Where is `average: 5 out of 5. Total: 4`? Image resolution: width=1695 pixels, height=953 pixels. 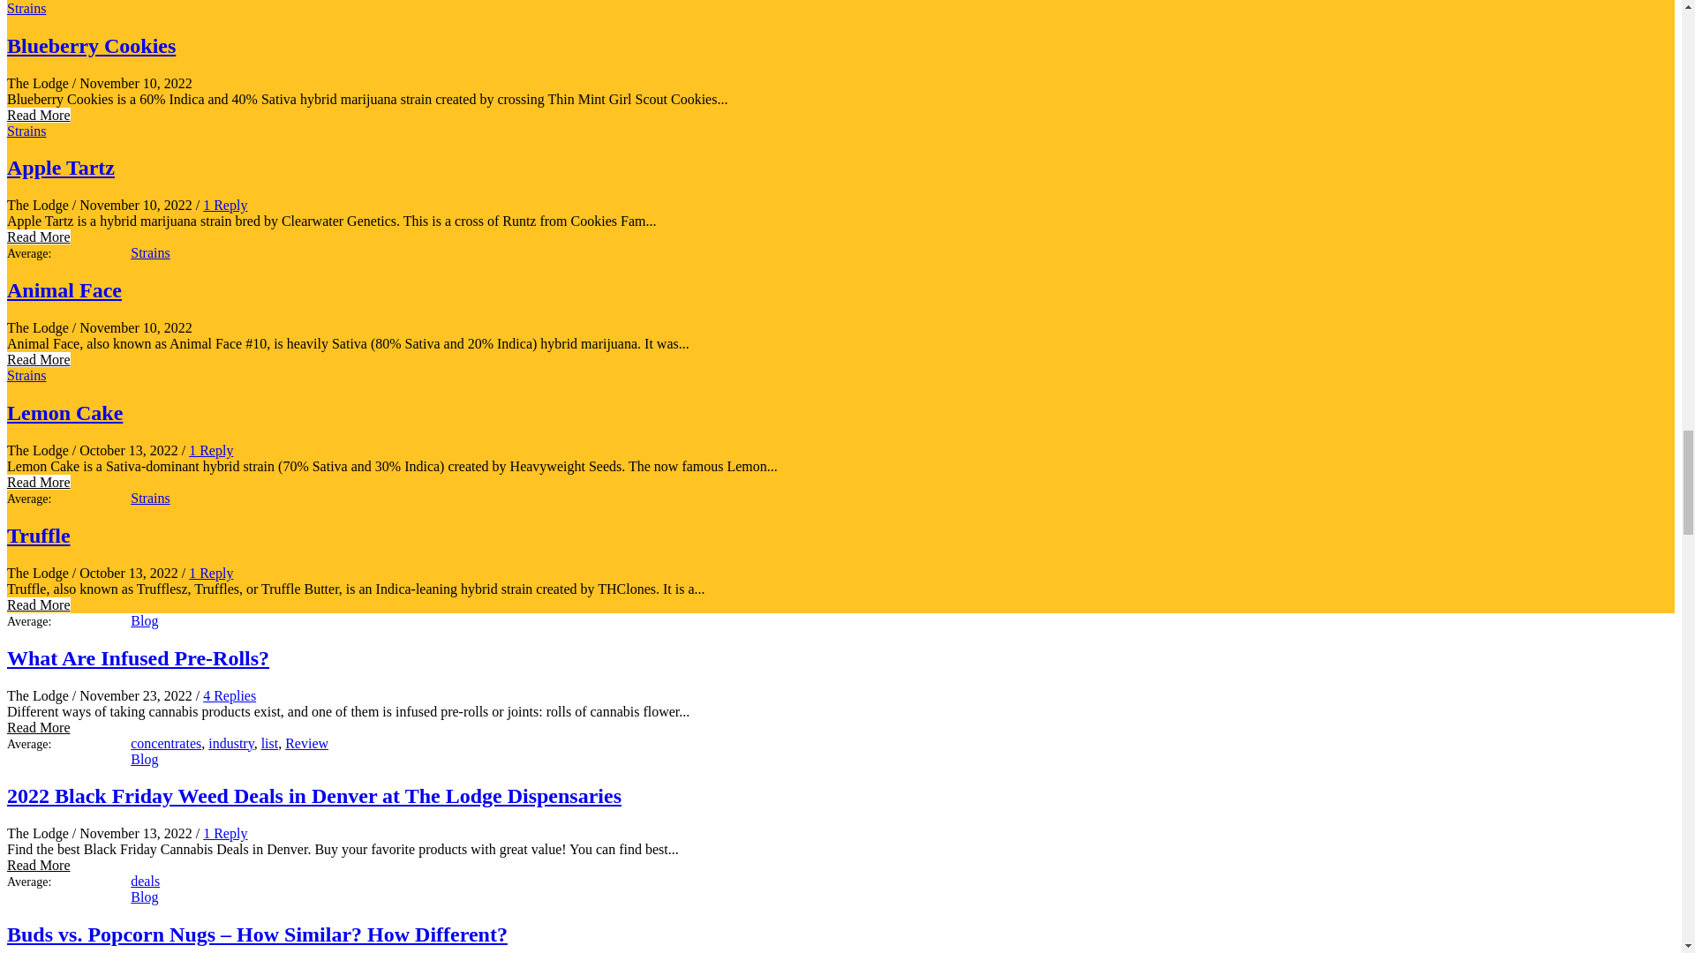 average: 5 out of 5. Total: 4 is located at coordinates (68, 745).